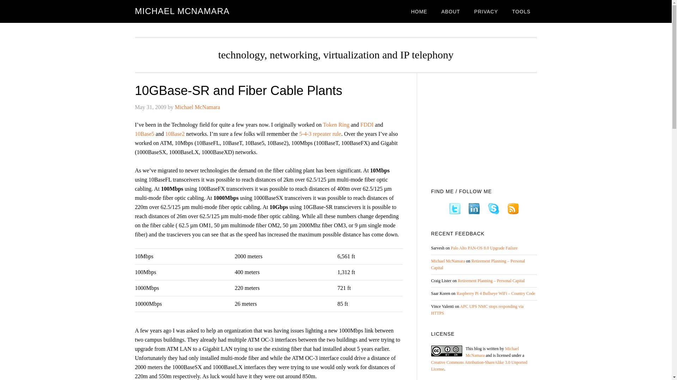  Describe the element at coordinates (197, 107) in the screenshot. I see `Michael McNamara` at that location.